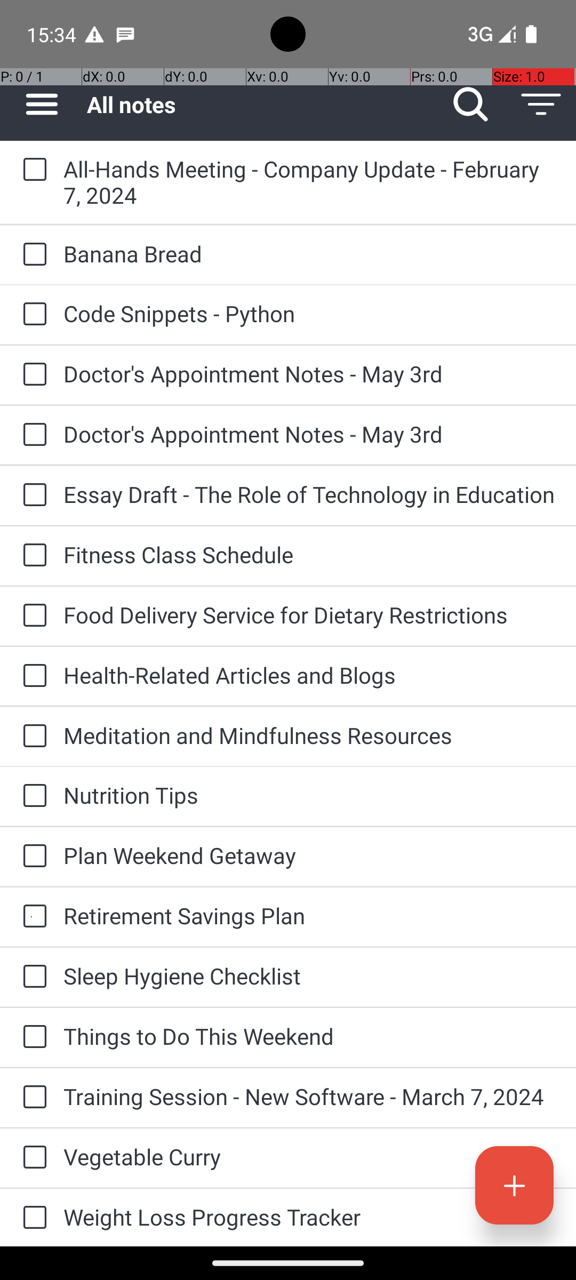  Describe the element at coordinates (32, 857) in the screenshot. I see `to-do: Plan Weekend Getaway` at that location.